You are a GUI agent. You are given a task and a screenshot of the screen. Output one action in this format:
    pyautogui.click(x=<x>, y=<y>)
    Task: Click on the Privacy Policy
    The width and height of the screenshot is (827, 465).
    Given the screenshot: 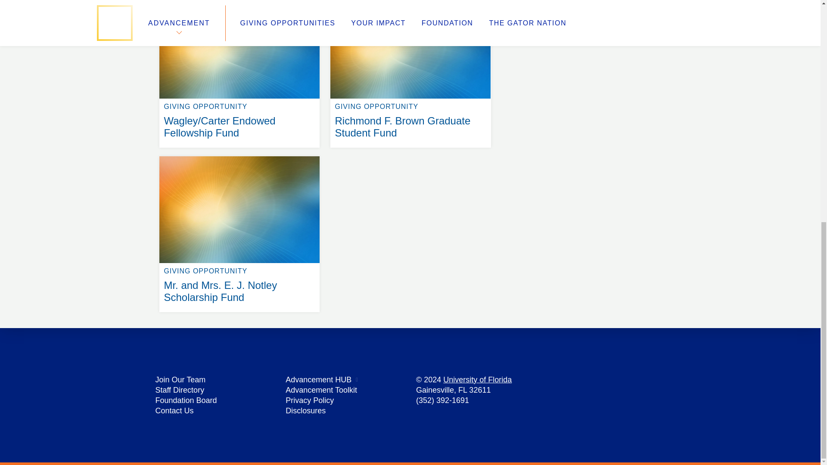 What is the action you would take?
    pyautogui.click(x=309, y=400)
    